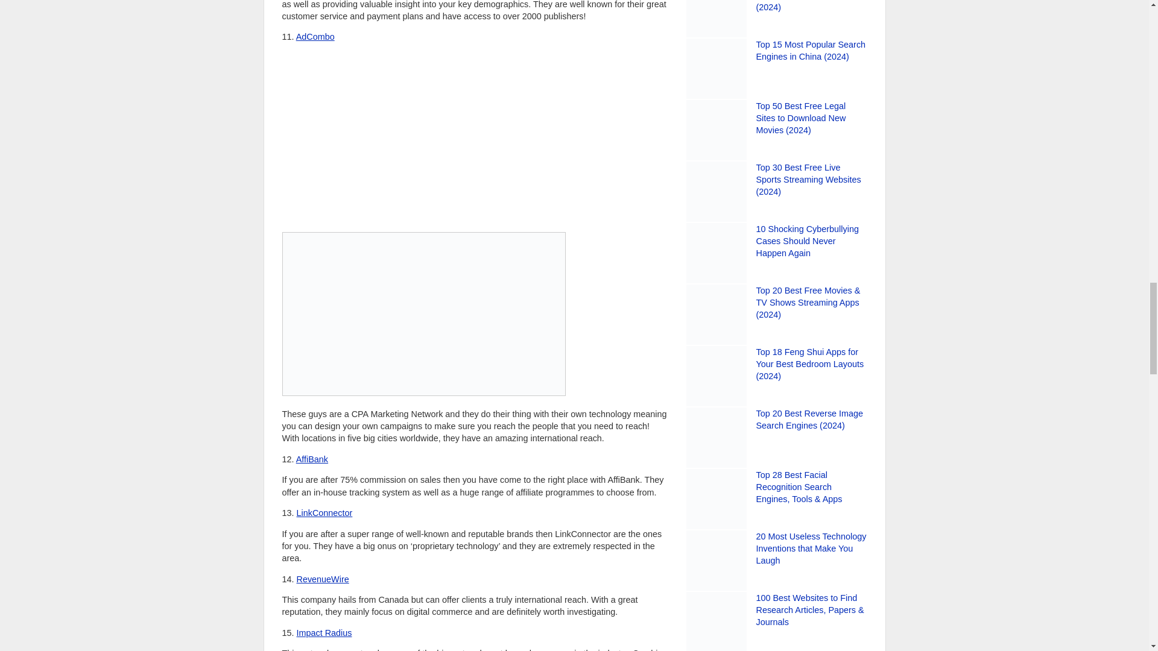  What do you see at coordinates (315, 36) in the screenshot?
I see `AdCombo` at bounding box center [315, 36].